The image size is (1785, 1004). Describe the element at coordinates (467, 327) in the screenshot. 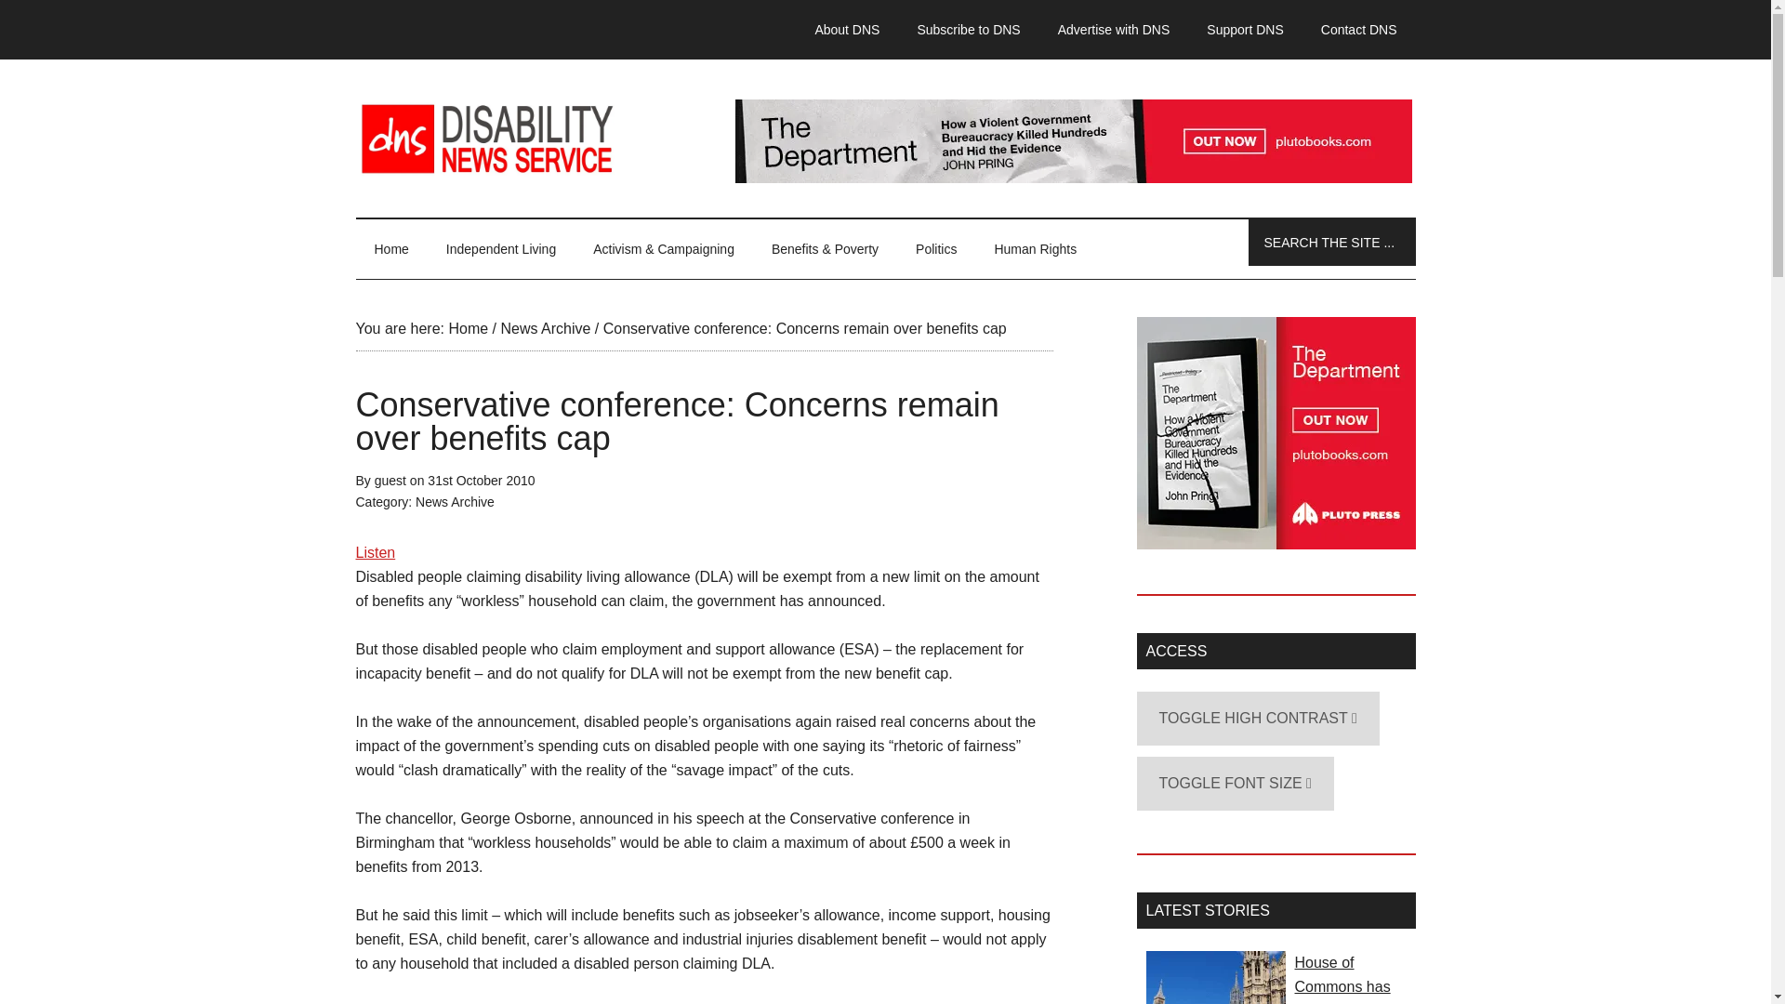

I see `Home` at that location.